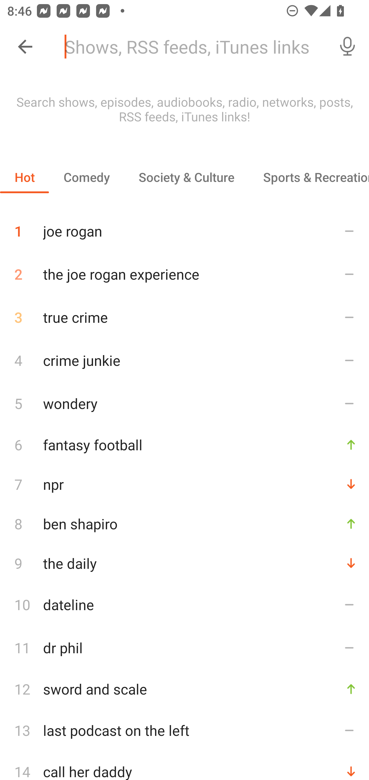 This screenshot has height=780, width=369. Describe the element at coordinates (309, 177) in the screenshot. I see `Sports & Recreation` at that location.